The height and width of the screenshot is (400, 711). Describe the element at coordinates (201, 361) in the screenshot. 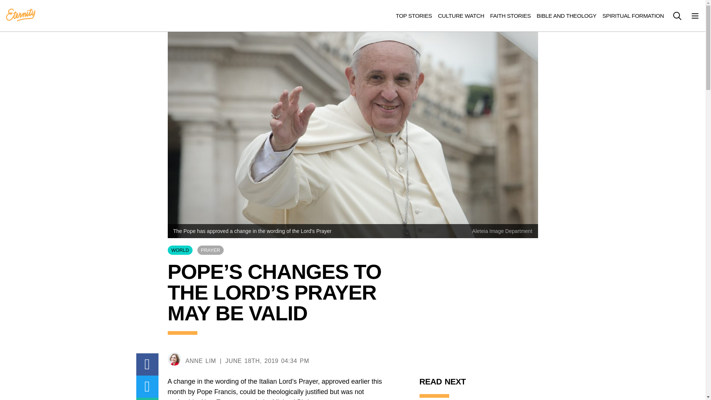

I see `ANNE LIM` at that location.